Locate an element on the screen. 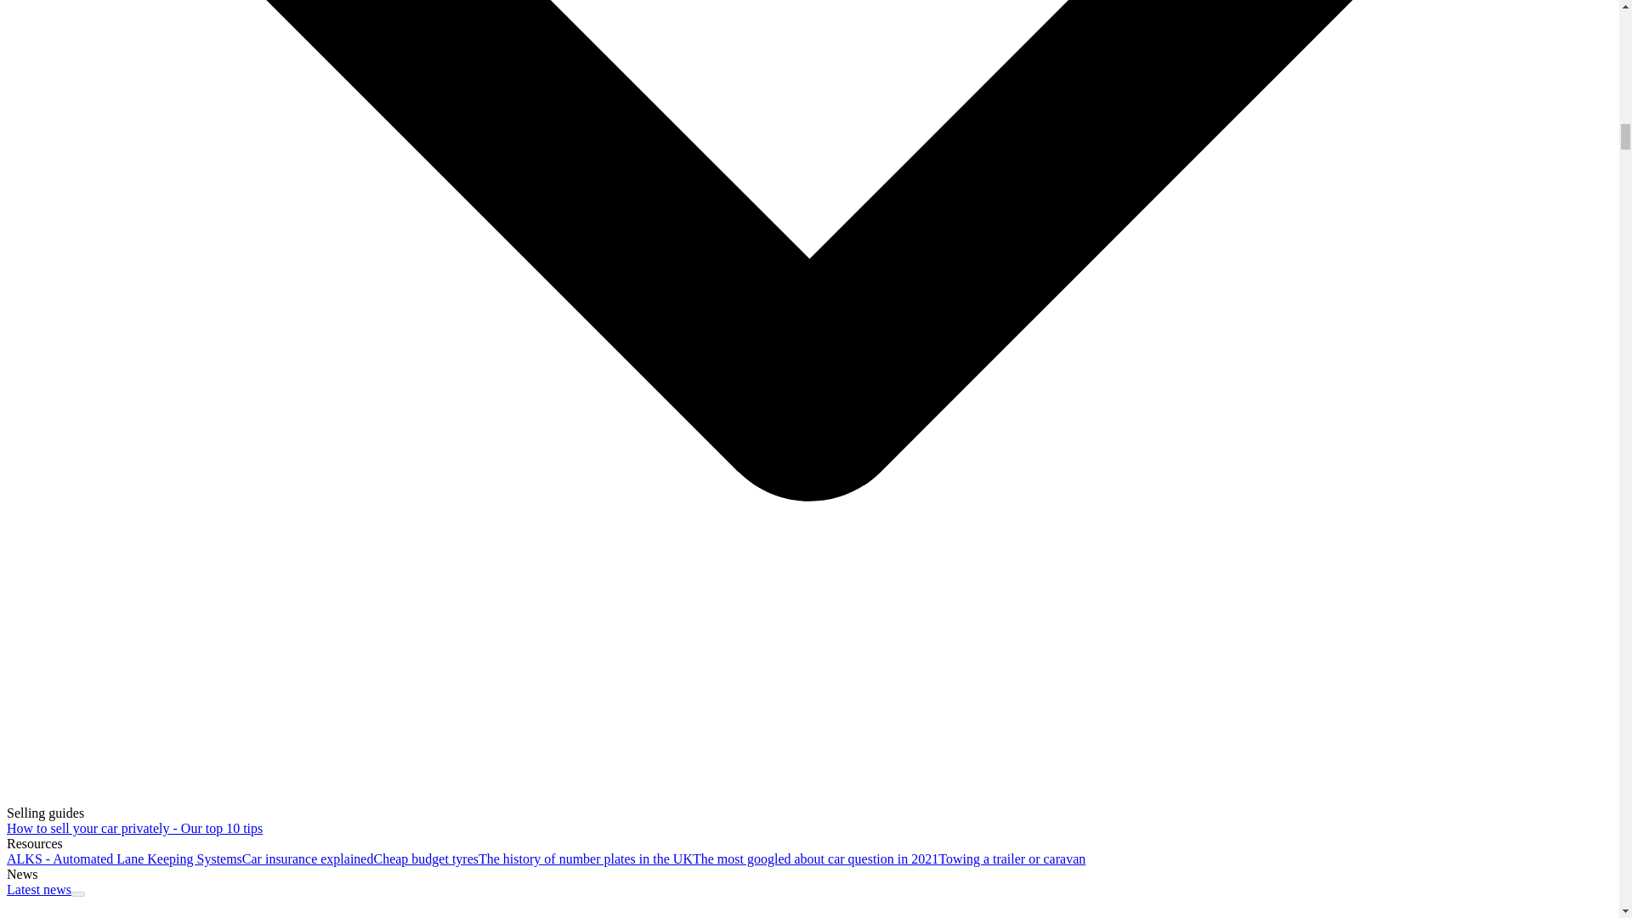 The width and height of the screenshot is (1632, 918). How to Sell Your Car Privately - Our Top 10 Tips is located at coordinates (134, 828).